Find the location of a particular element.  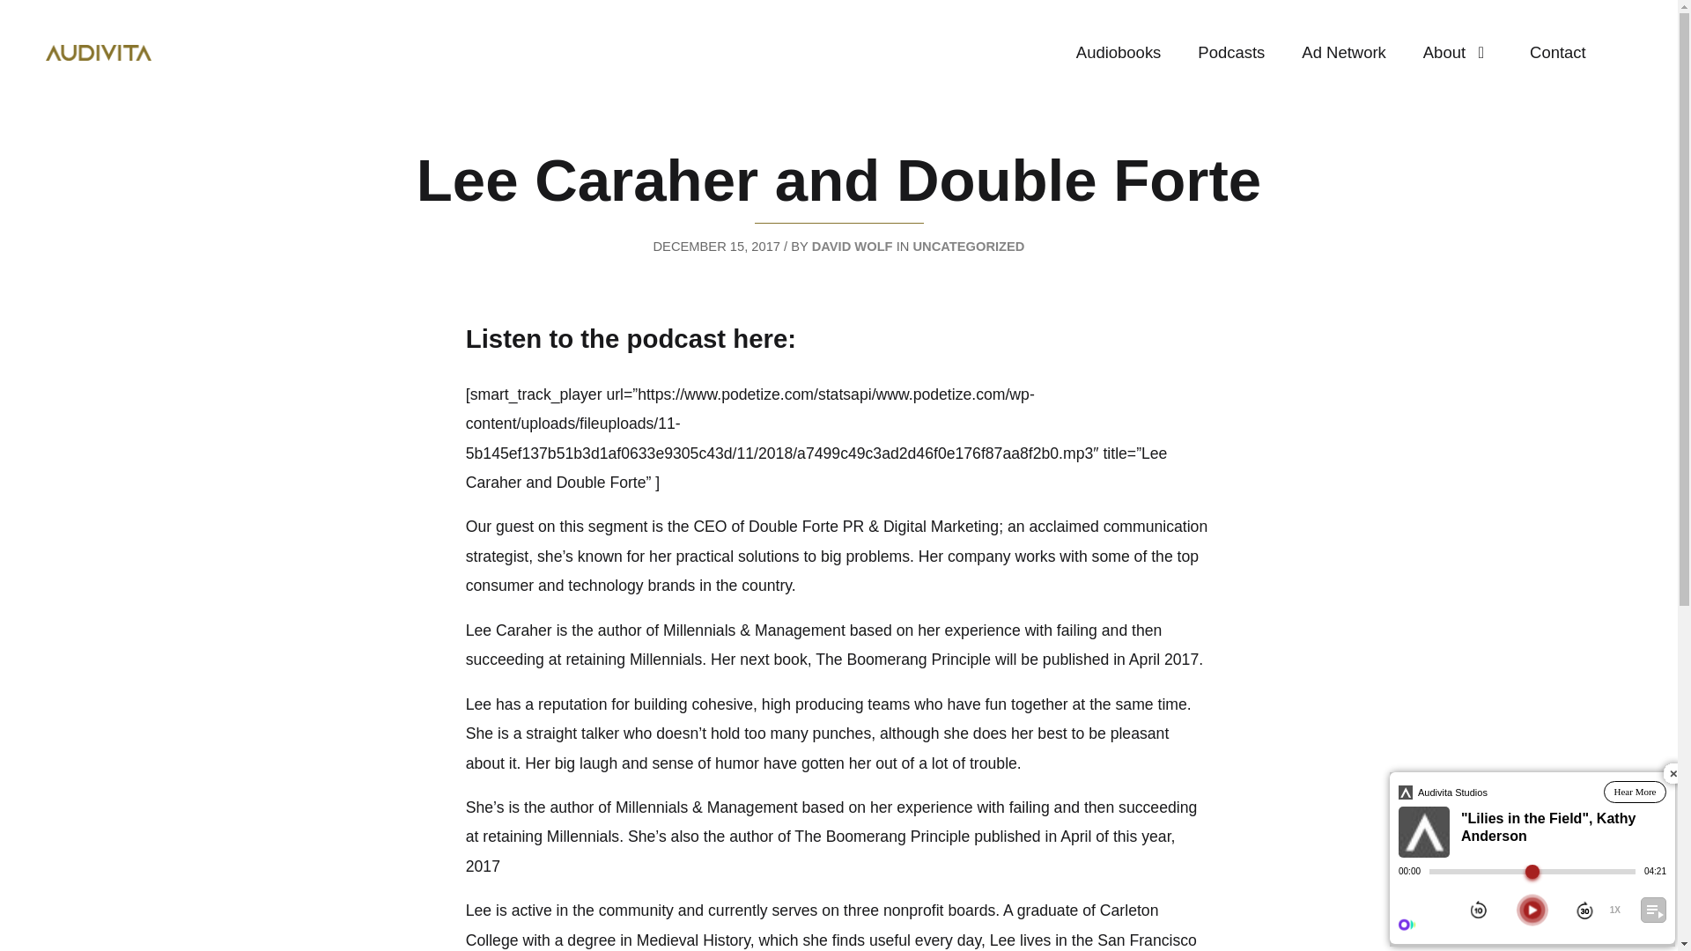

Audiobooks is located at coordinates (1119, 52).